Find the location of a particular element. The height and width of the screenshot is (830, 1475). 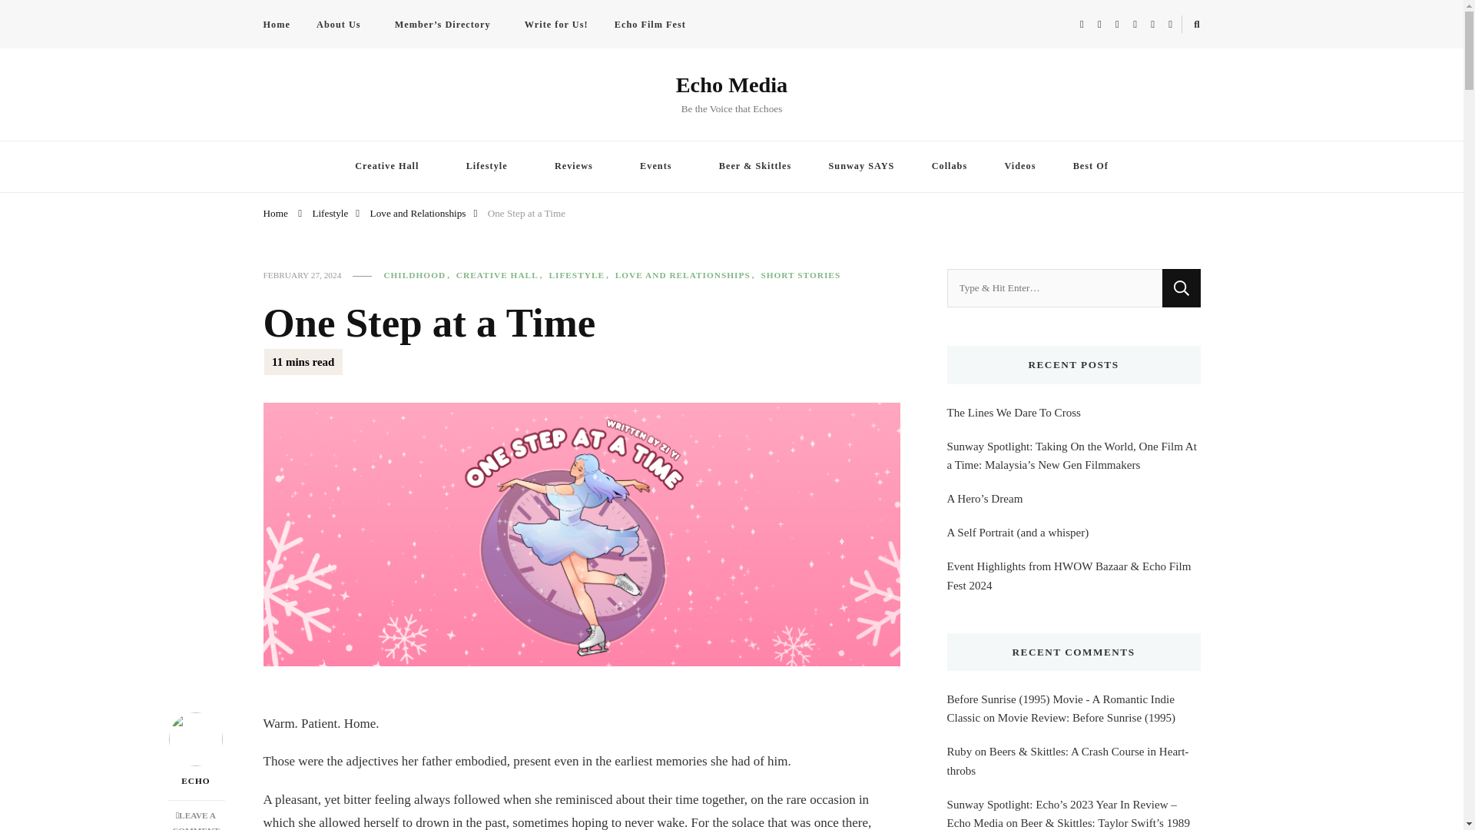

Write for Us! is located at coordinates (556, 25).